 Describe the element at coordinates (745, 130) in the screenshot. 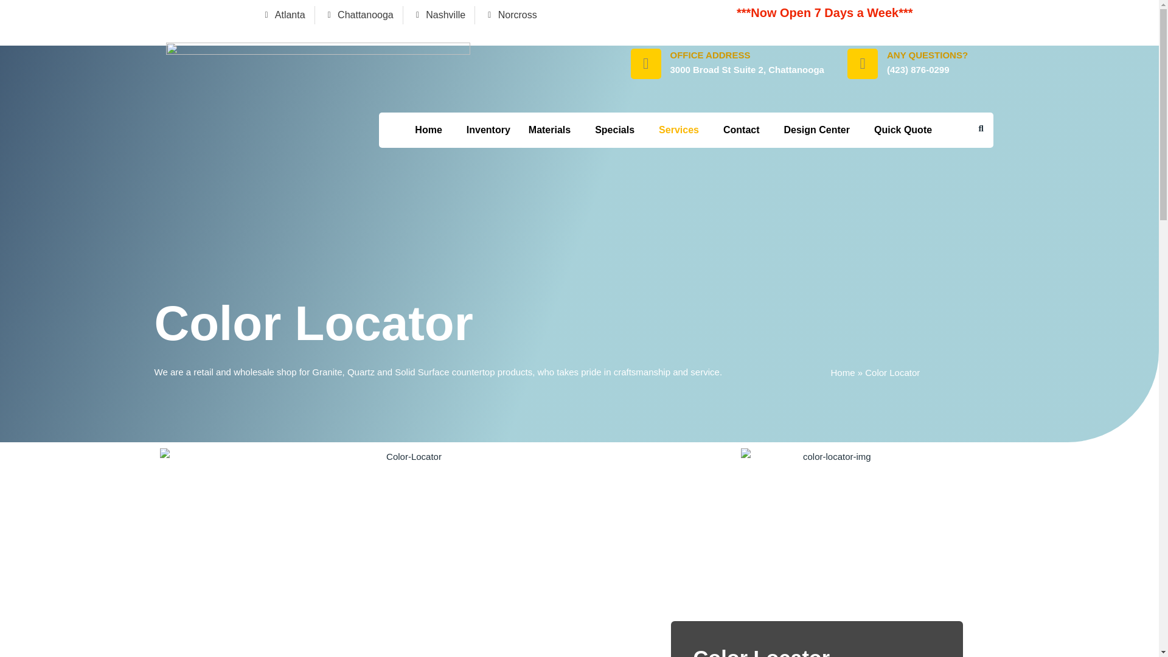

I see `Contact` at that location.